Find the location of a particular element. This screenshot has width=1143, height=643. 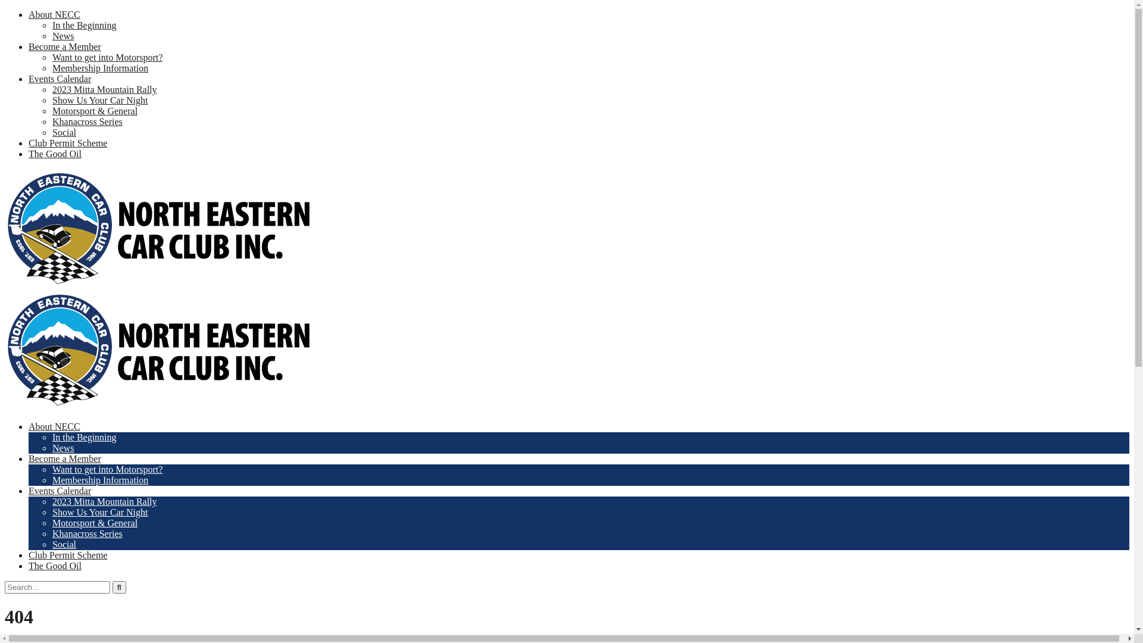

Events Calendar is located at coordinates (60, 491).